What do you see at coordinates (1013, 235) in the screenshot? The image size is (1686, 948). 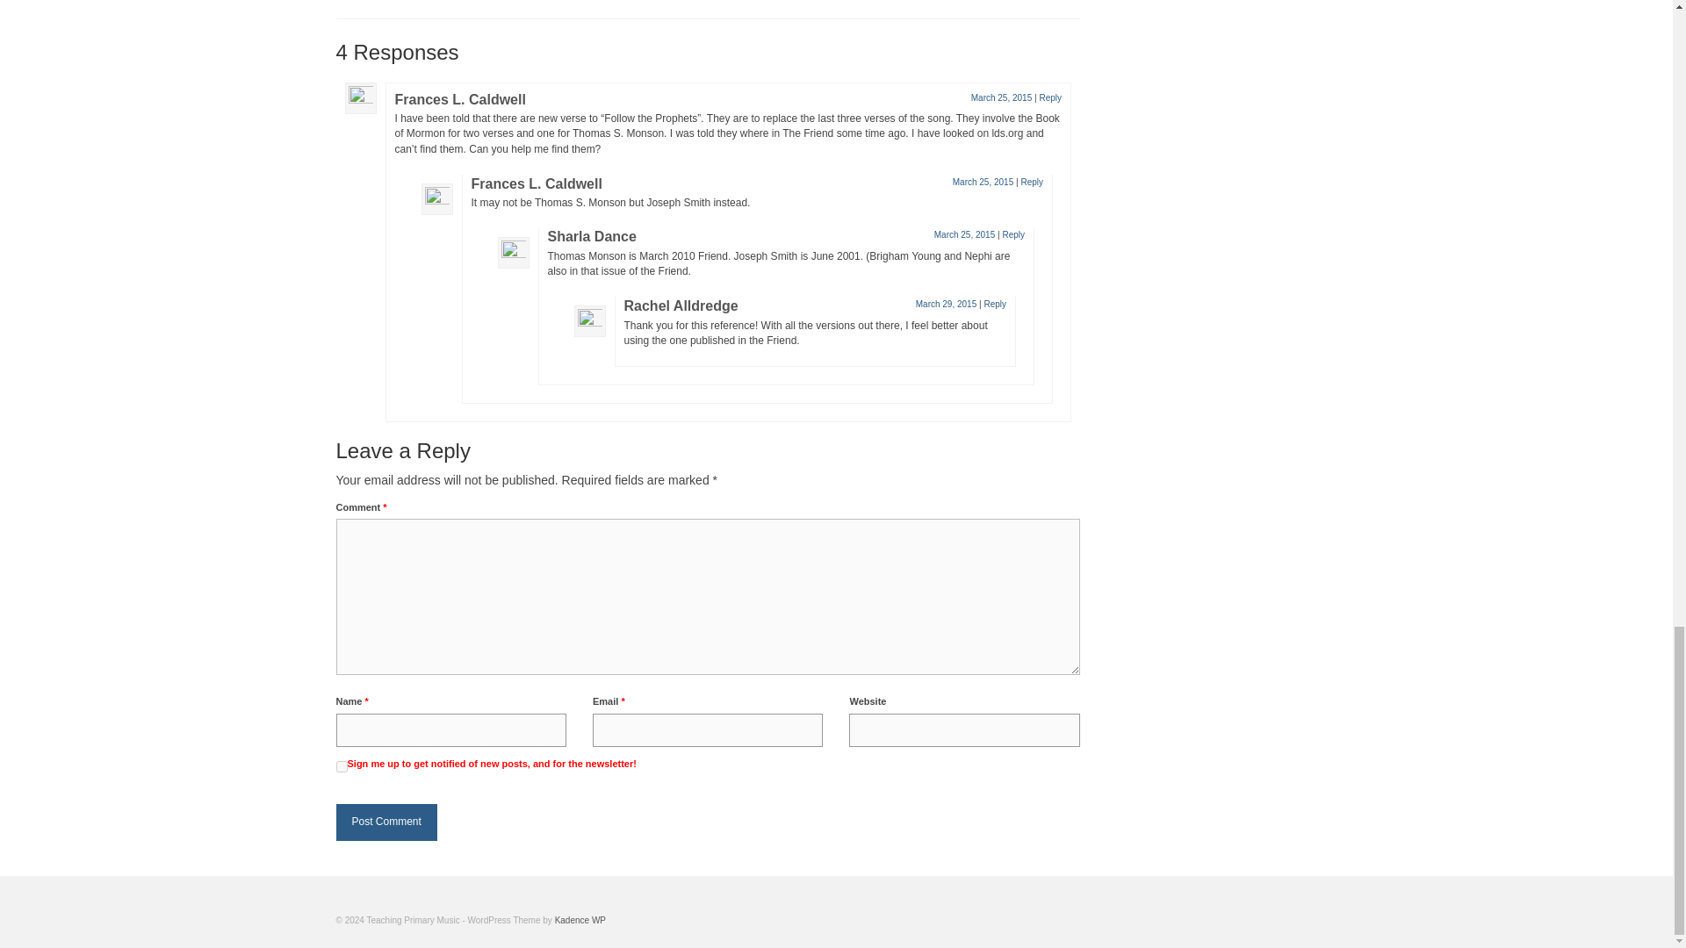 I see `Reply` at bounding box center [1013, 235].